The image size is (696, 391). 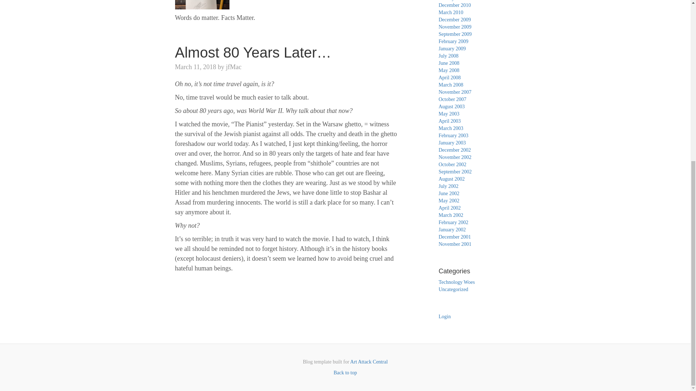 What do you see at coordinates (449, 77) in the screenshot?
I see `April 2008` at bounding box center [449, 77].